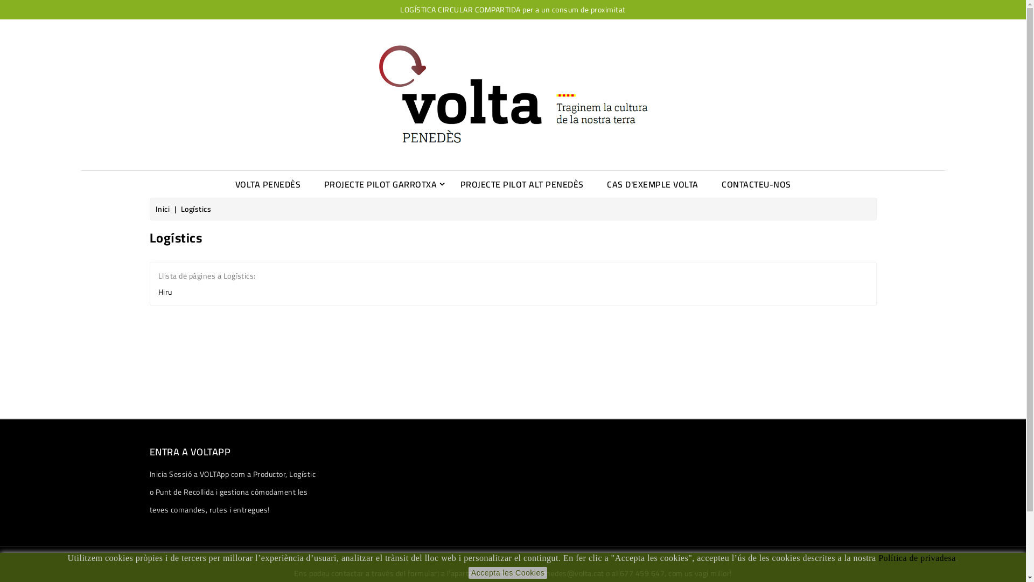 This screenshot has height=582, width=1034. I want to click on Accepta les Cookies, so click(508, 573).